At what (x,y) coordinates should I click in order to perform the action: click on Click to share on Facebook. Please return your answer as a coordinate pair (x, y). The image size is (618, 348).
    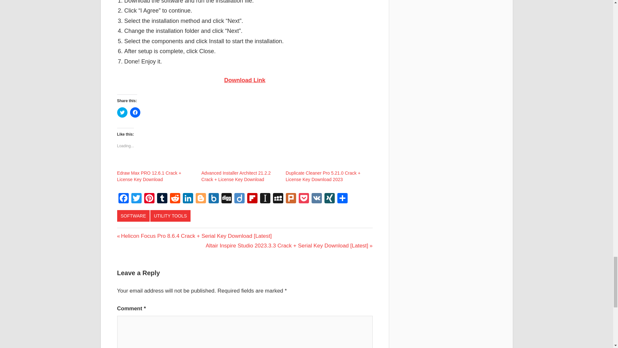
    Looking at the image, I should click on (135, 112).